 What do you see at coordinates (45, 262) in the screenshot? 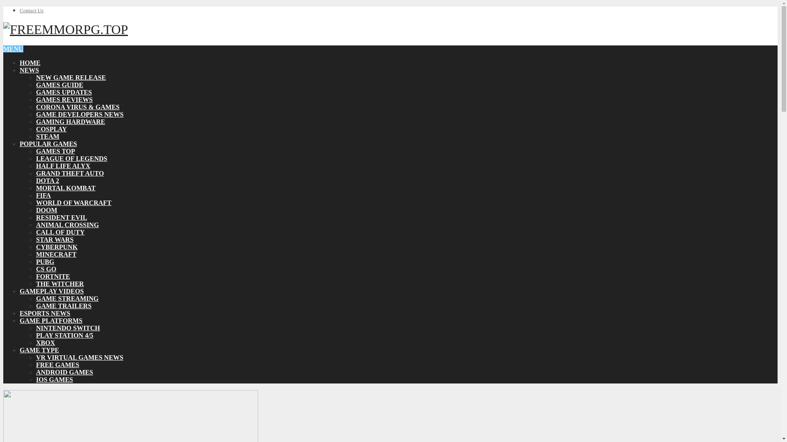
I see `PUBG` at bounding box center [45, 262].